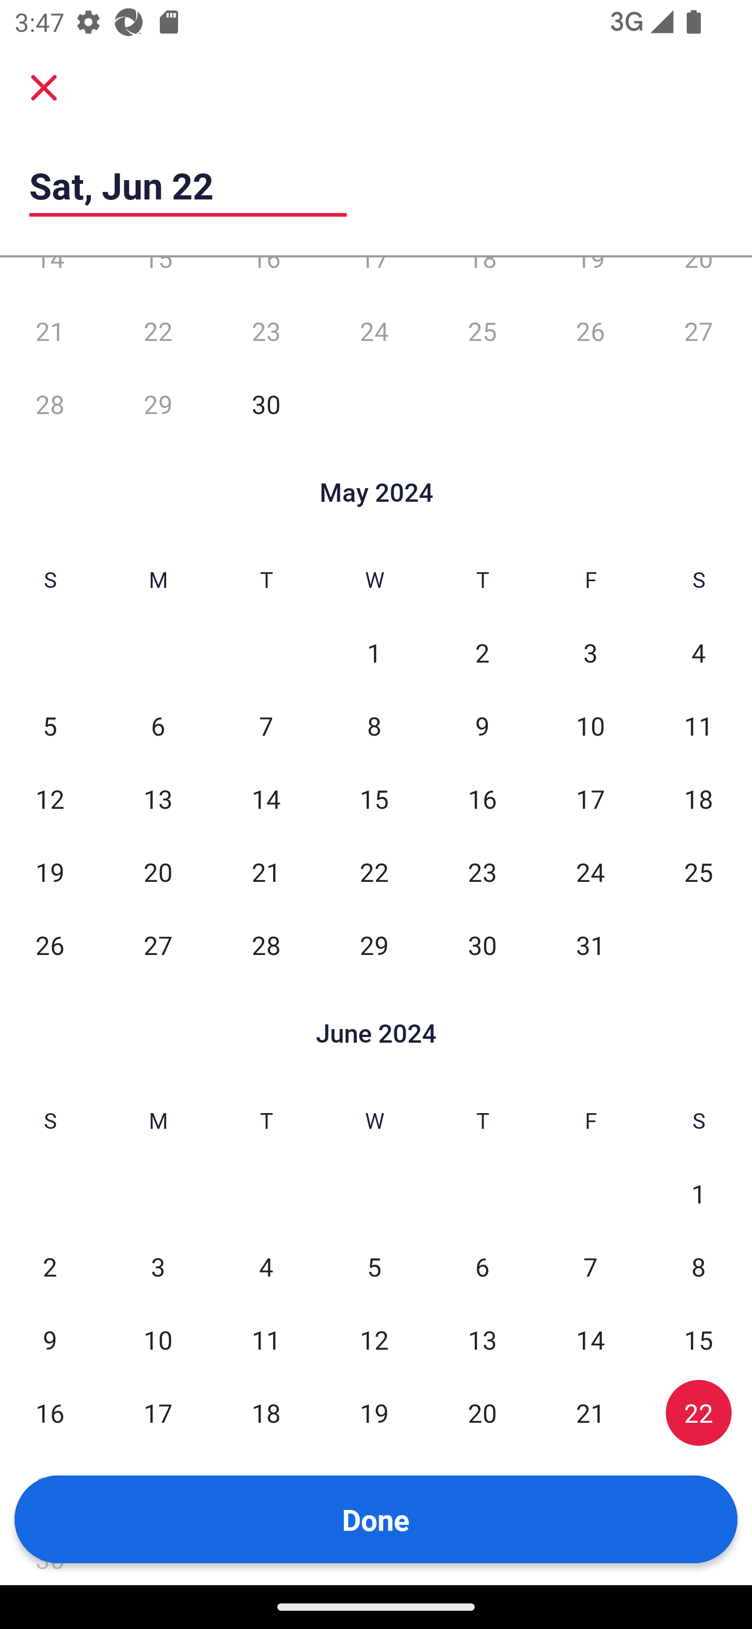 The width and height of the screenshot is (752, 1629). What do you see at coordinates (590, 1340) in the screenshot?
I see `14 Fri, Jun 14, Not Selected` at bounding box center [590, 1340].